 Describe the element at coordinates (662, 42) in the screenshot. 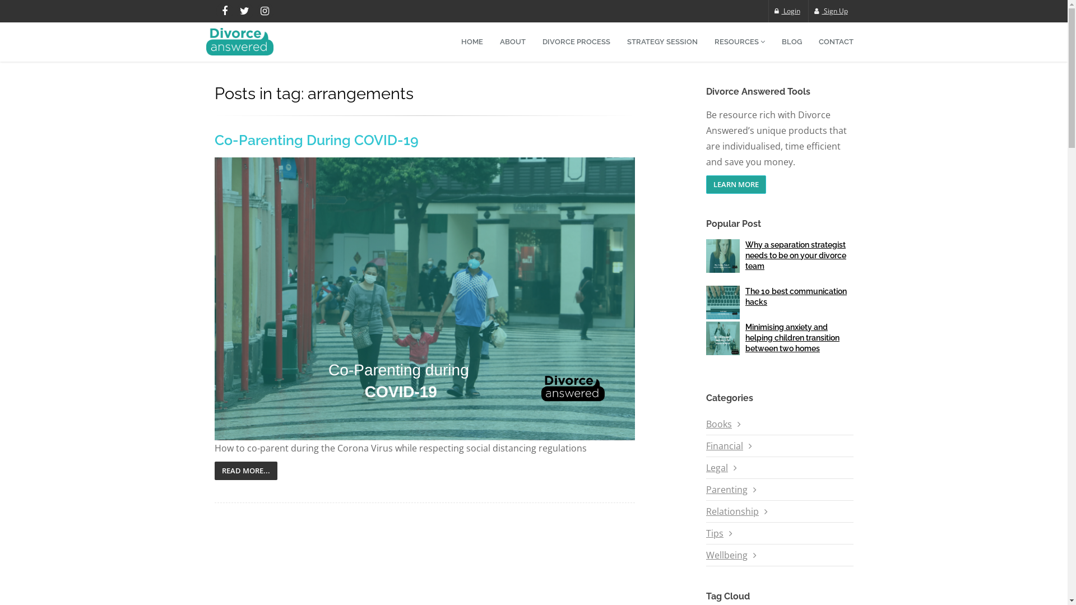

I see `STRATEGY SESSION` at that location.